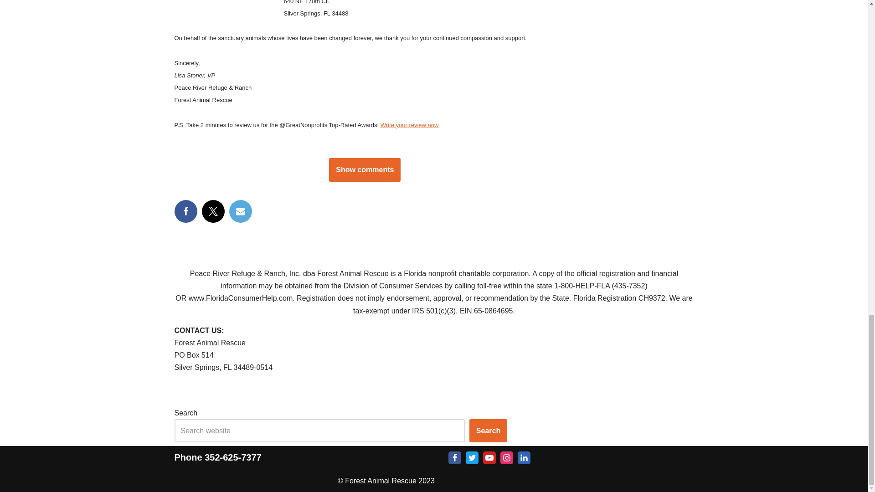 The width and height of the screenshot is (875, 492). Describe the element at coordinates (240, 211) in the screenshot. I see `Email` at that location.